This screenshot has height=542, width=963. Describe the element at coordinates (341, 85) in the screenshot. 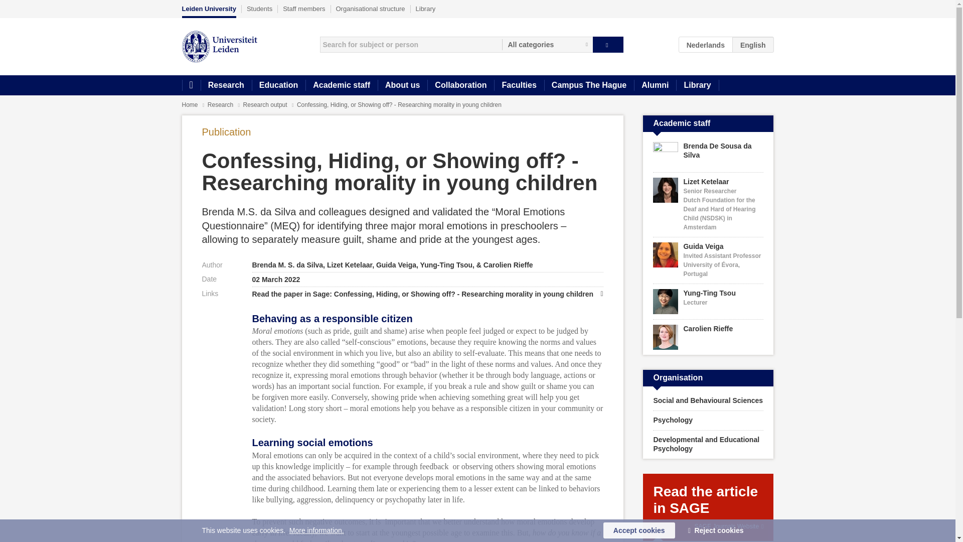

I see `Academic staff` at that location.